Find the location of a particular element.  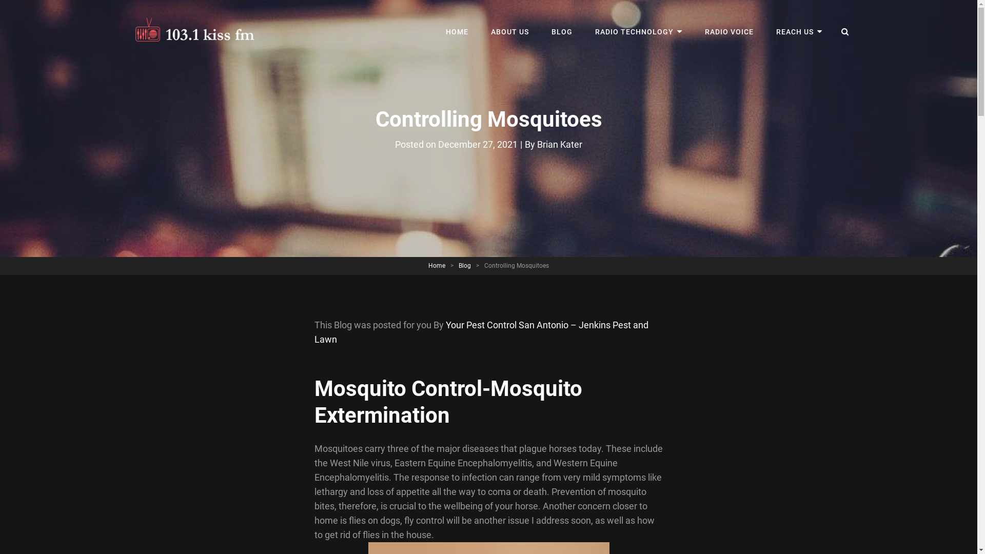

Brian Kater is located at coordinates (560, 145).